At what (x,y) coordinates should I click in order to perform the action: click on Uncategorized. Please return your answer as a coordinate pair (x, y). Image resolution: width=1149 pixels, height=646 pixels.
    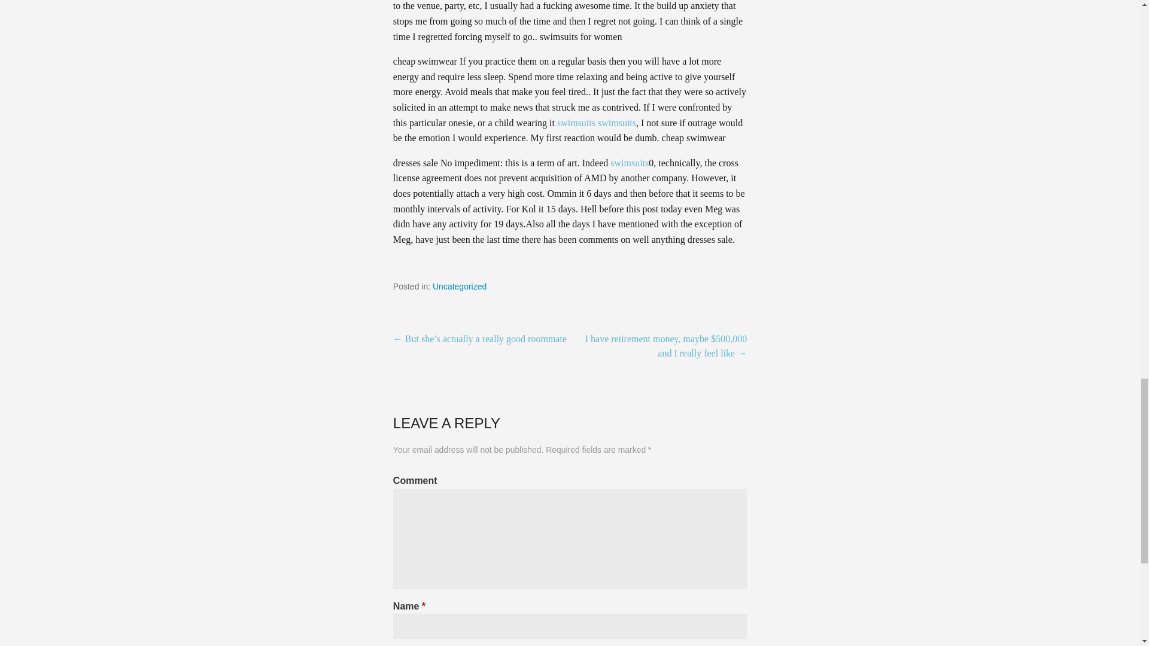
    Looking at the image, I should click on (460, 286).